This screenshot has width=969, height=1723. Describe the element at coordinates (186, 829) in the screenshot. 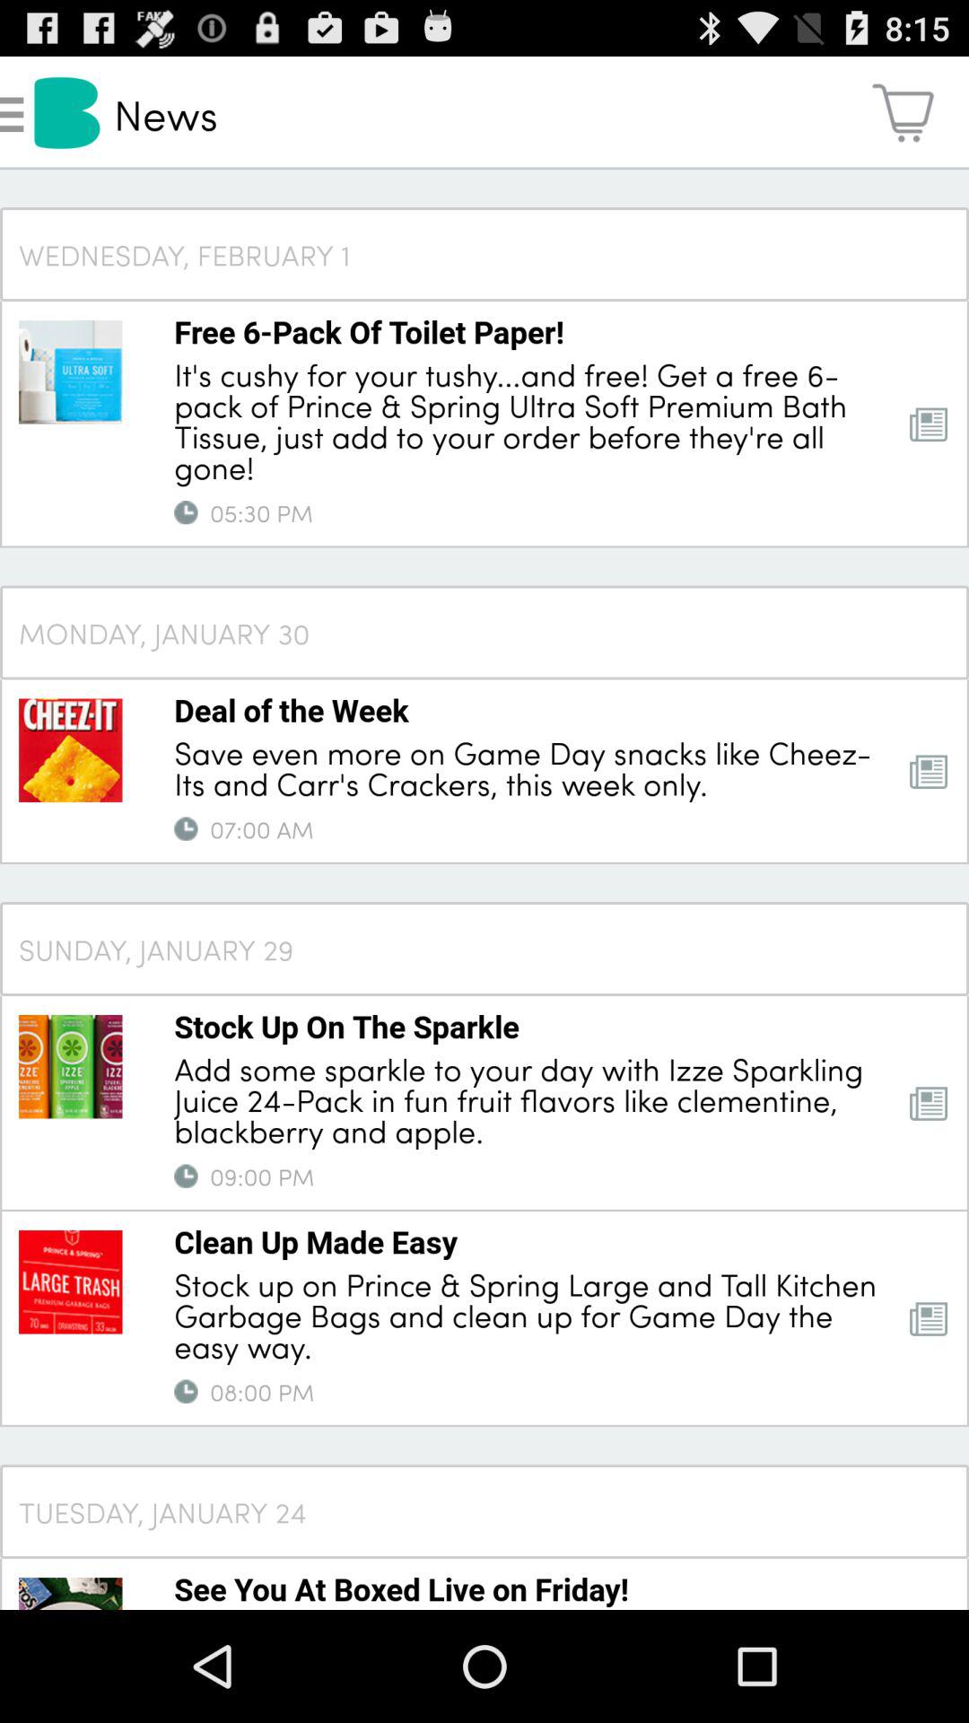

I see `open item to the left of the 07:00 am item` at that location.